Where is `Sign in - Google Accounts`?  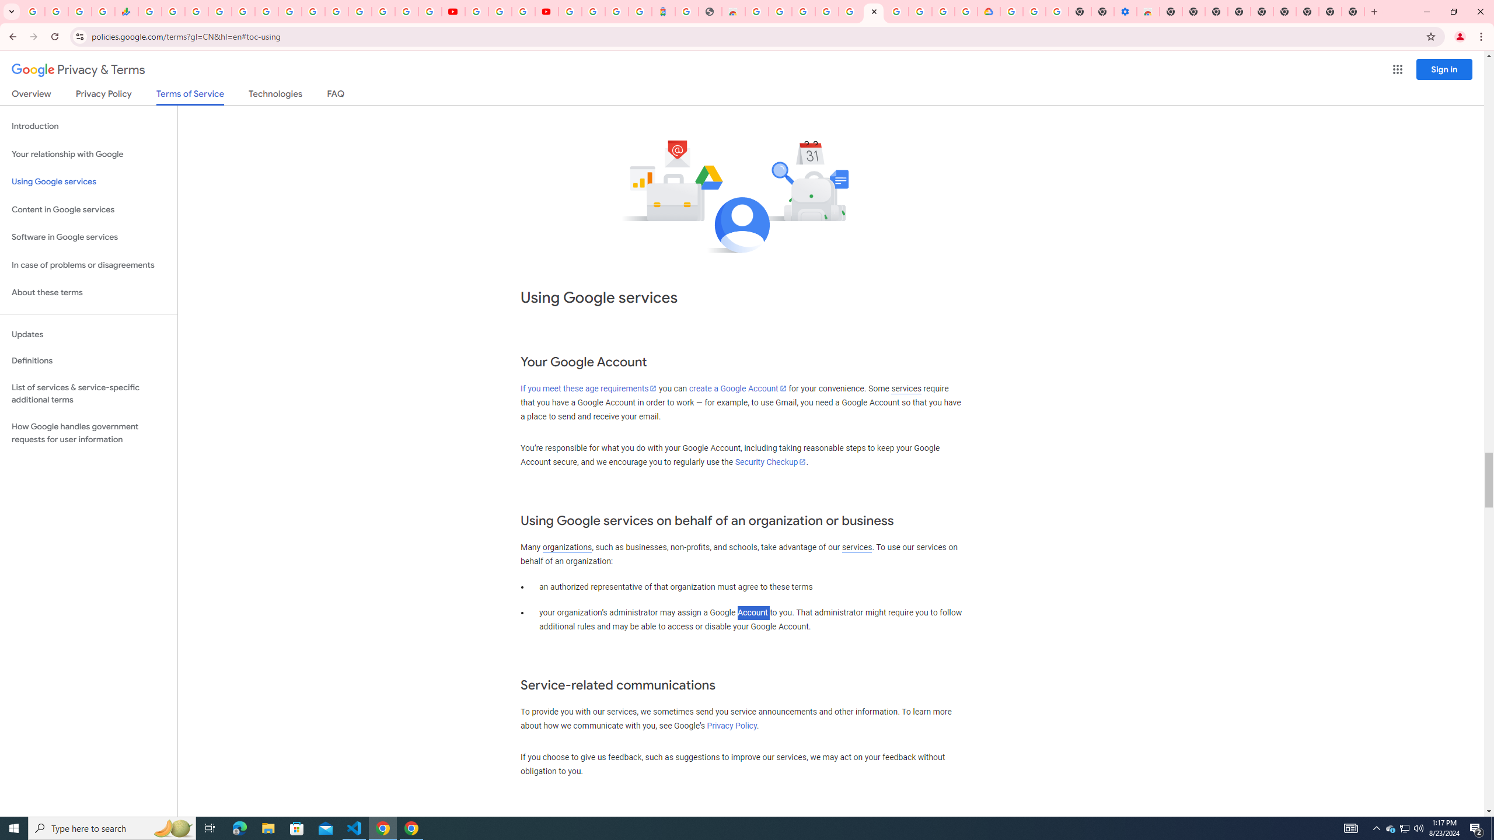 Sign in - Google Accounts is located at coordinates (594, 12).